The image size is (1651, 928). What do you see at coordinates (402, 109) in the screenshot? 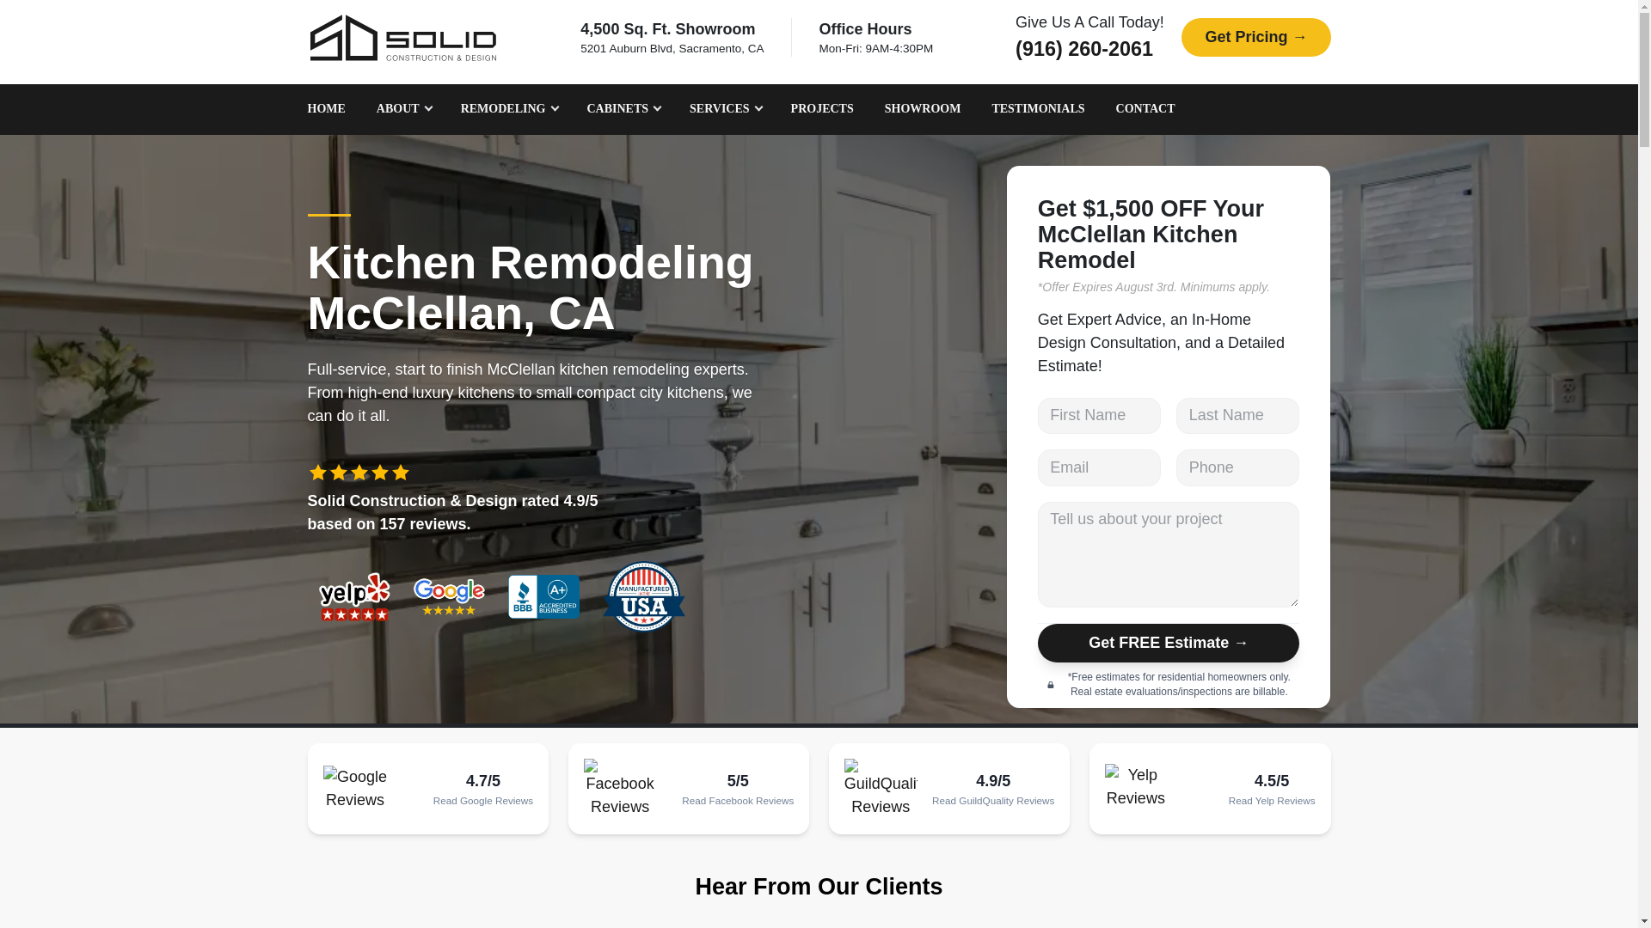
I see `About Us ` at bounding box center [402, 109].